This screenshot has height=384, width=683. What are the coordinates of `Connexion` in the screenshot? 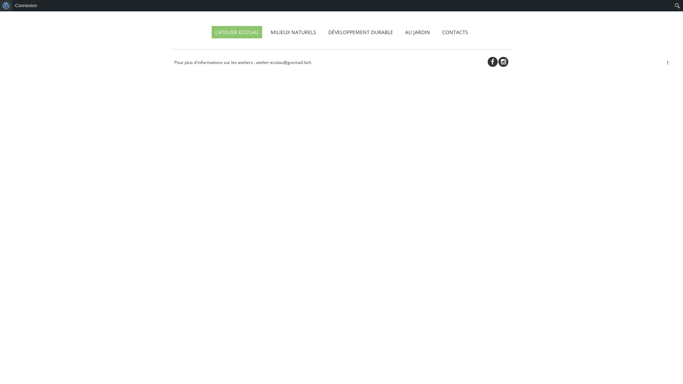 It's located at (26, 6).